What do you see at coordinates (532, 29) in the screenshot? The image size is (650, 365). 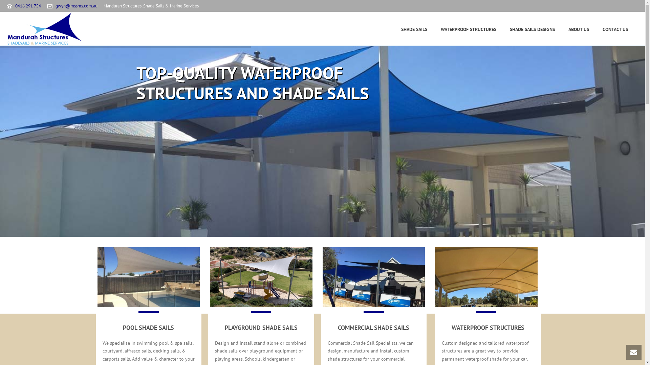 I see `SHADE SAILS DESIGNS` at bounding box center [532, 29].